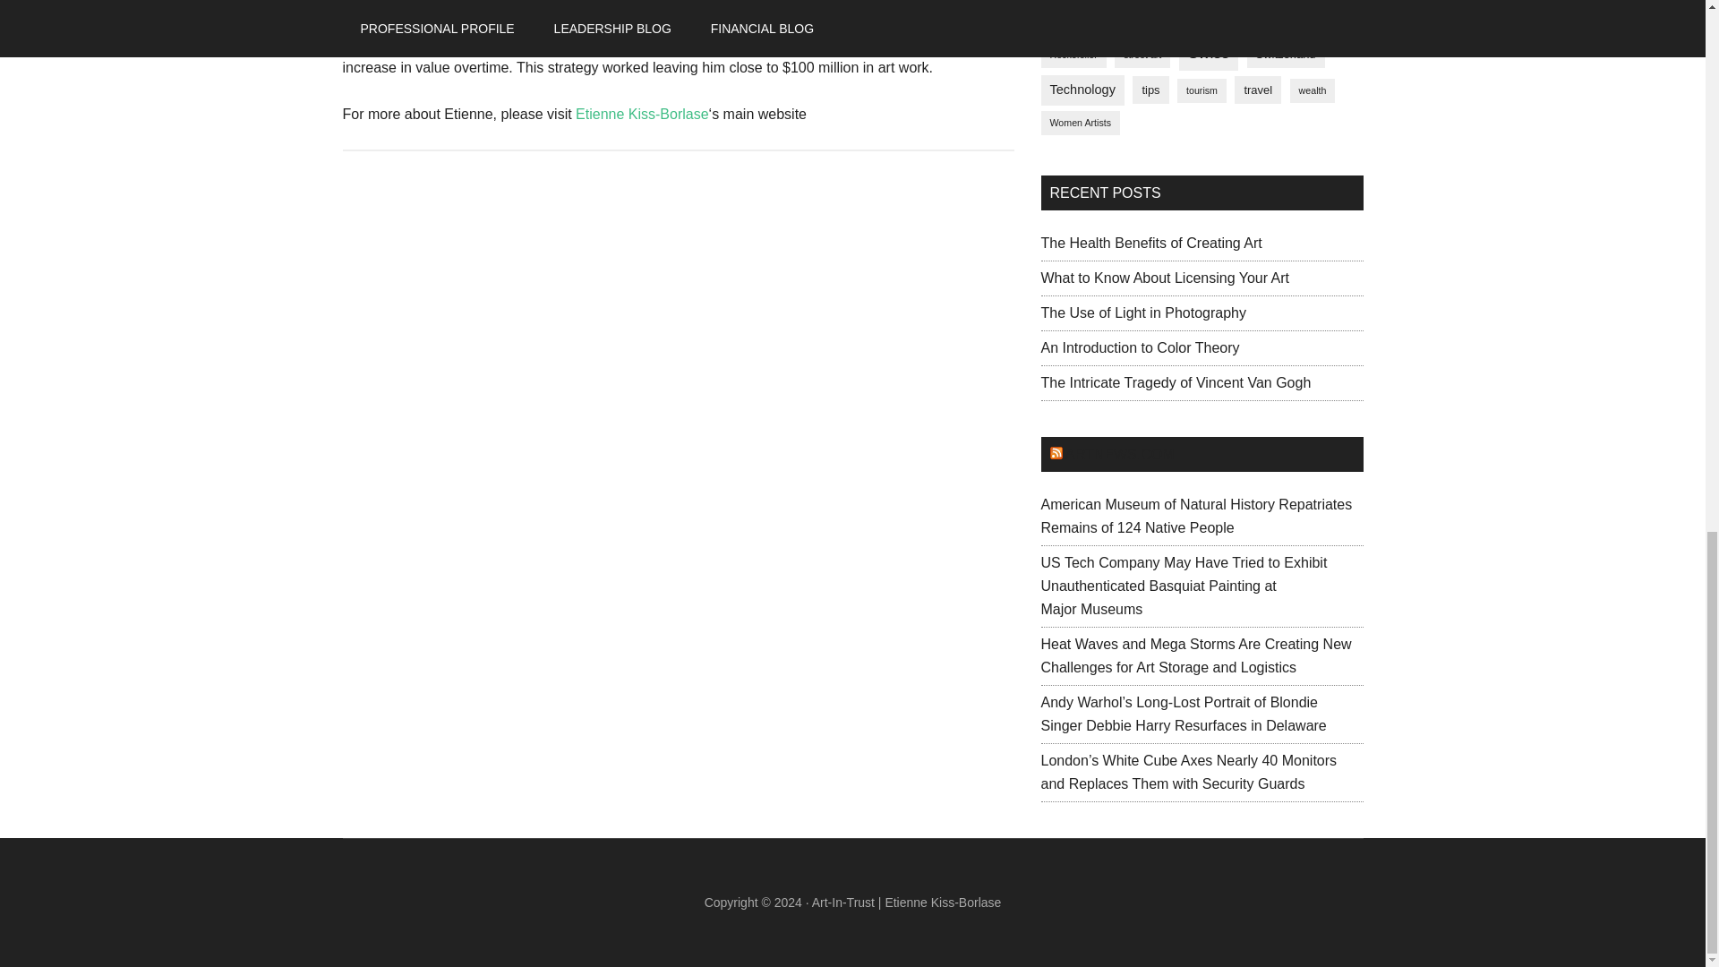  I want to click on Etienne Kiss-Borlase, so click(642, 114).